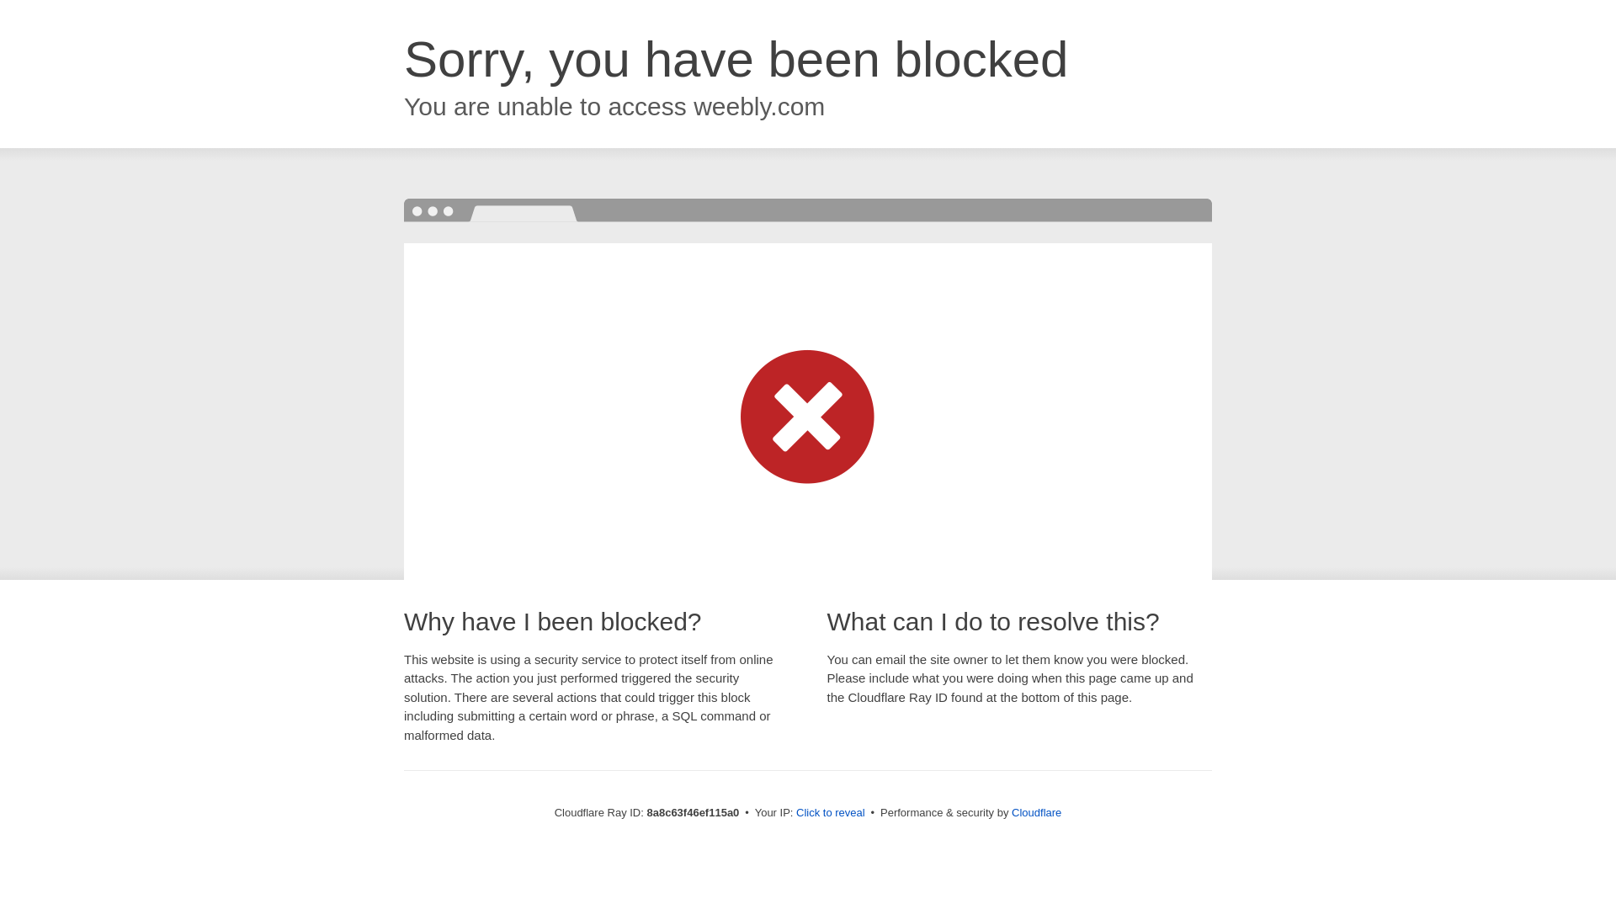  I want to click on Click to reveal, so click(830, 813).